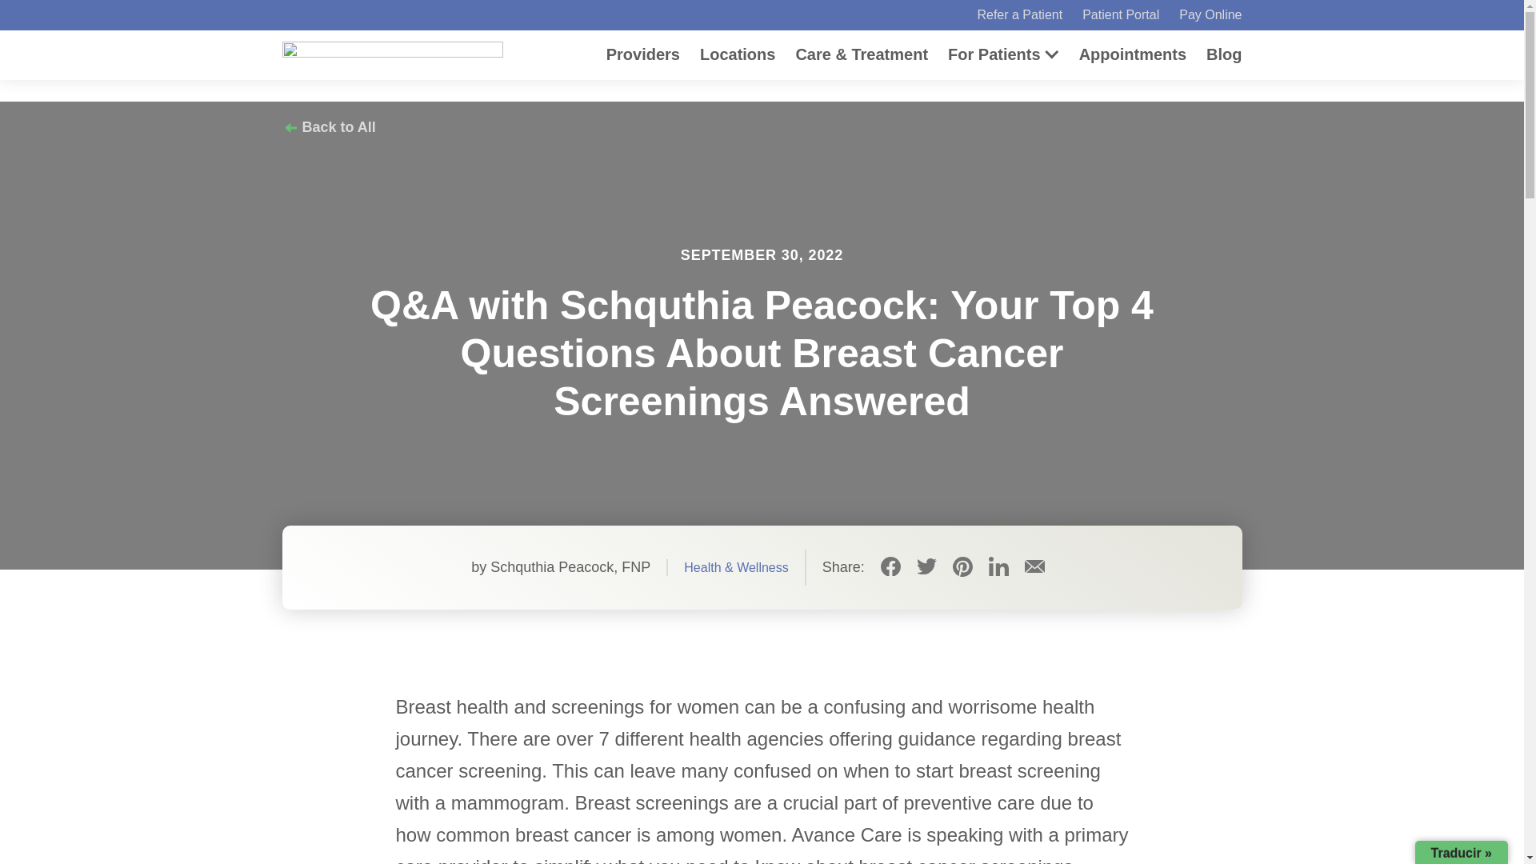 The height and width of the screenshot is (864, 1536). I want to click on Blog, so click(1223, 53).